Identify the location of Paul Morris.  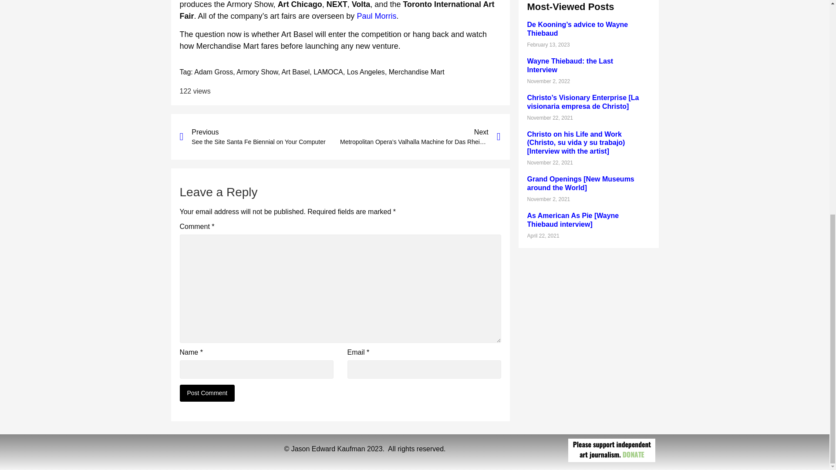
(375, 16).